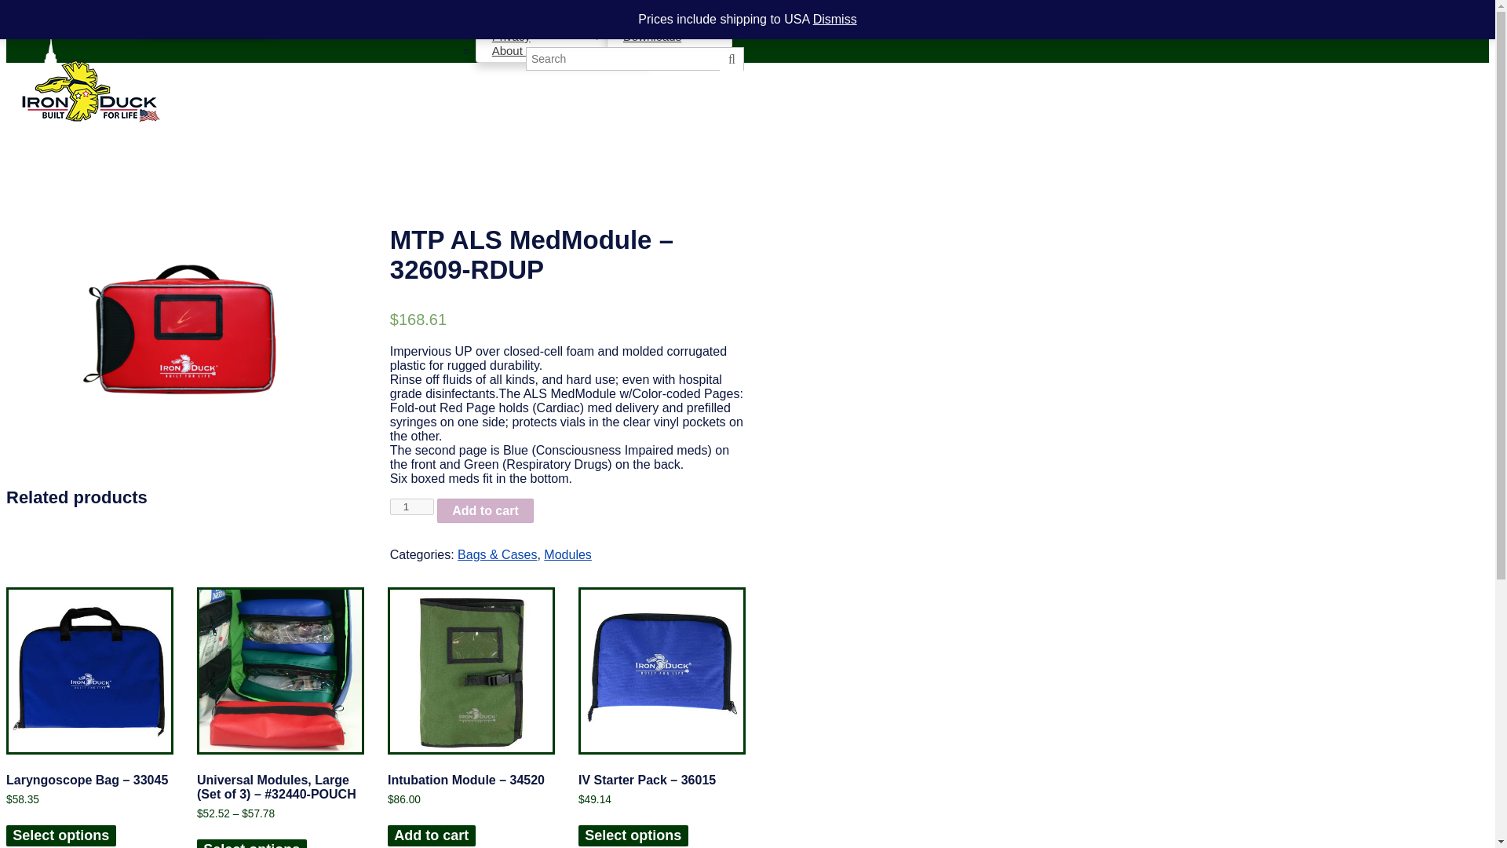 The width and height of the screenshot is (1507, 848). Describe the element at coordinates (567, 554) in the screenshot. I see `Modules` at that location.